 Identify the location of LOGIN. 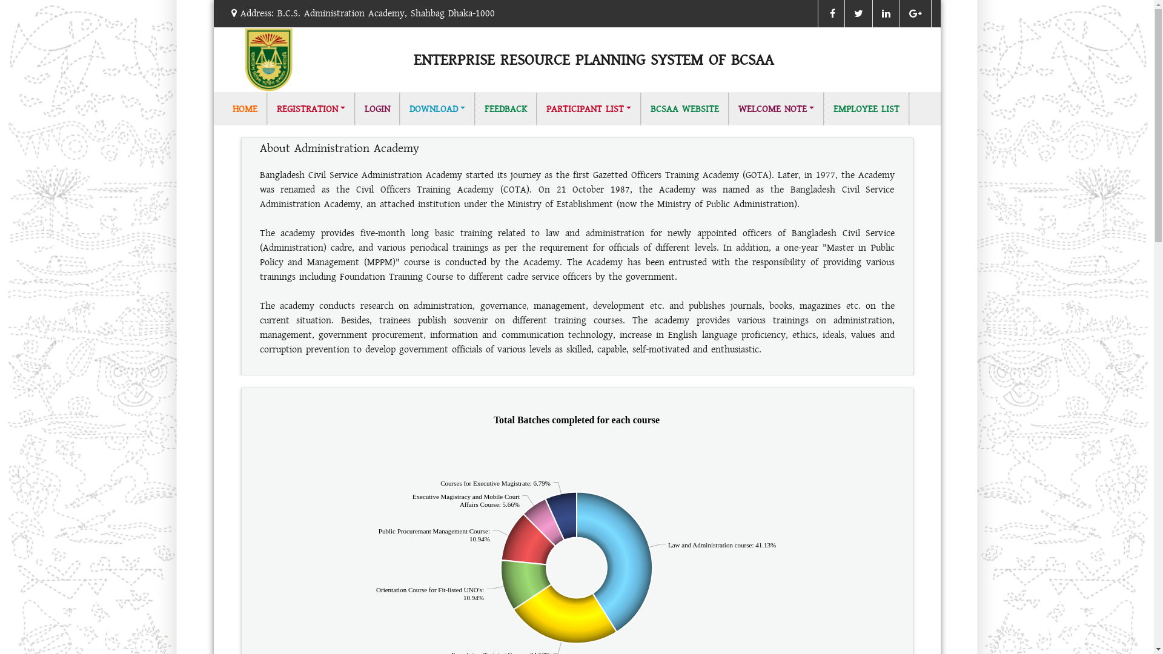
(378, 108).